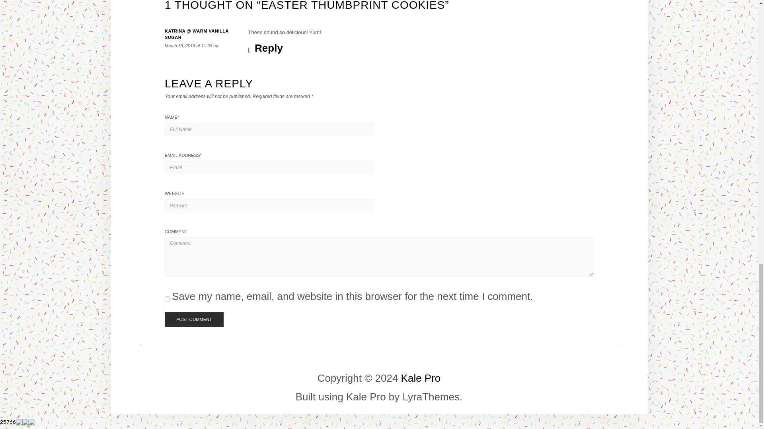 This screenshot has width=764, height=429. Describe the element at coordinates (421, 378) in the screenshot. I see `Kale Pro` at that location.